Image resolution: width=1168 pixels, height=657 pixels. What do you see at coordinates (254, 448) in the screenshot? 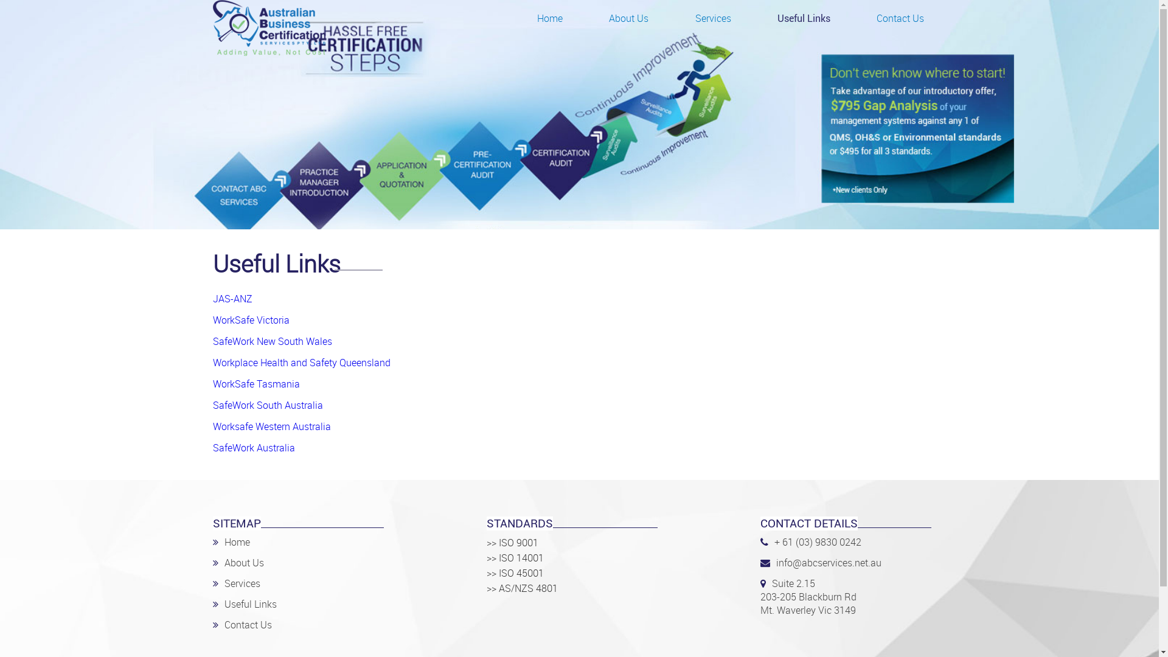
I see `SafeWork Australia` at bounding box center [254, 448].